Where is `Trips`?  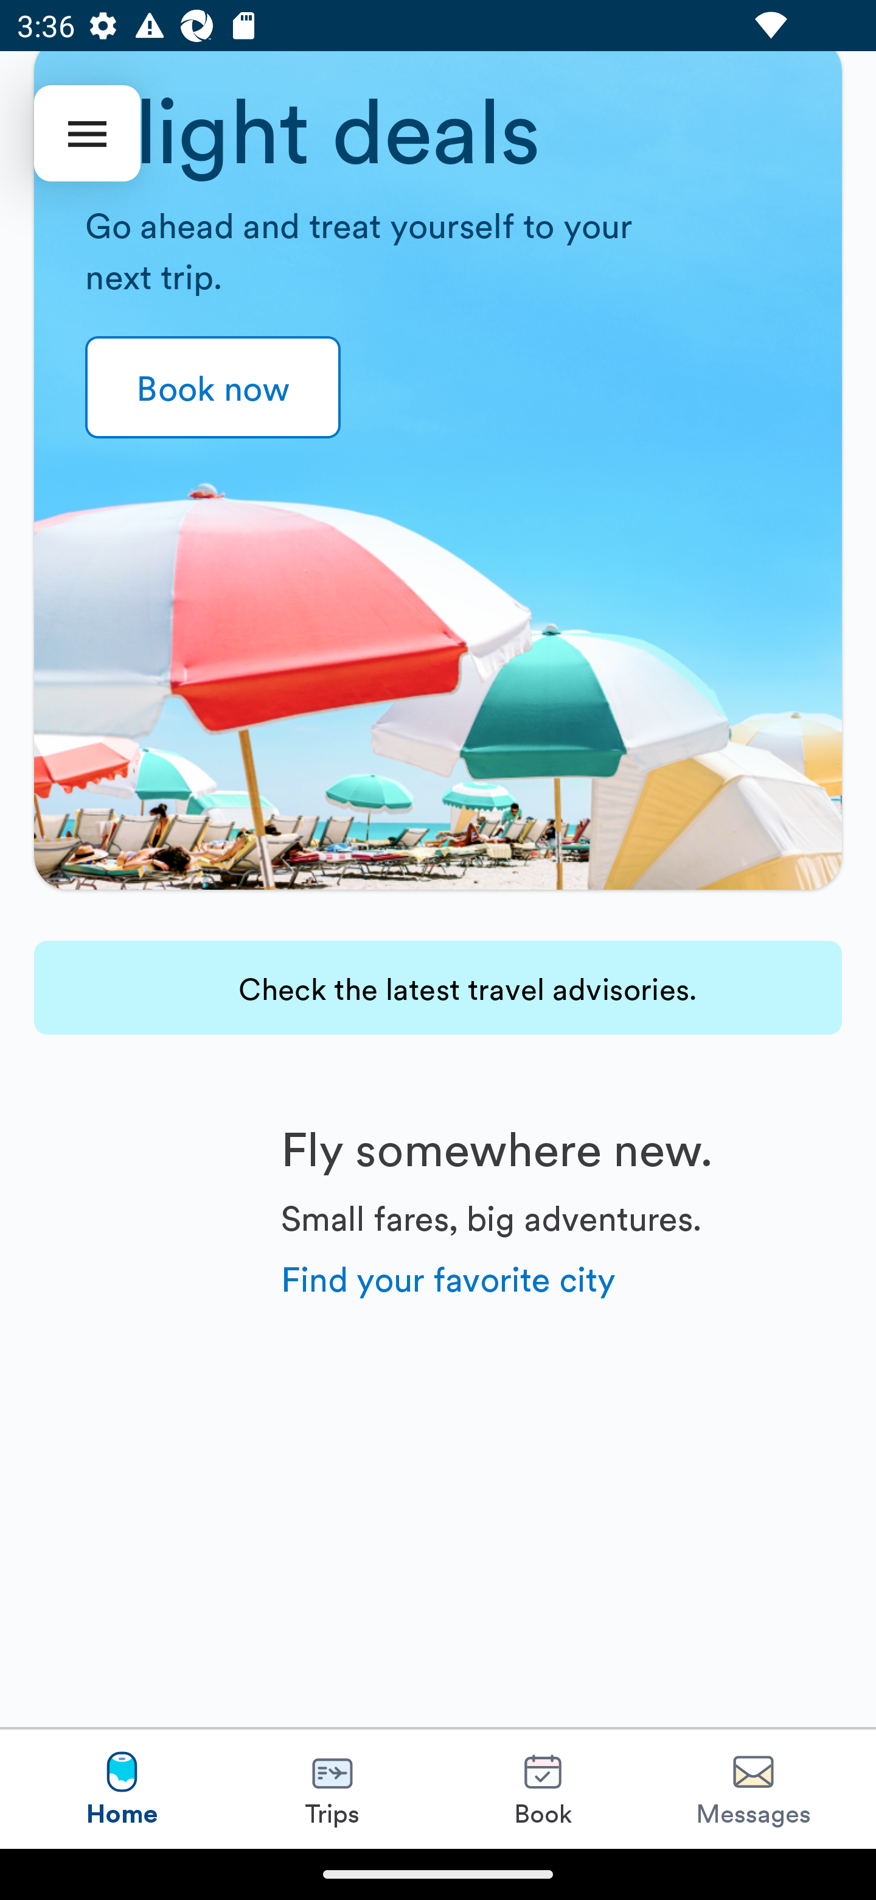
Trips is located at coordinates (333, 1789).